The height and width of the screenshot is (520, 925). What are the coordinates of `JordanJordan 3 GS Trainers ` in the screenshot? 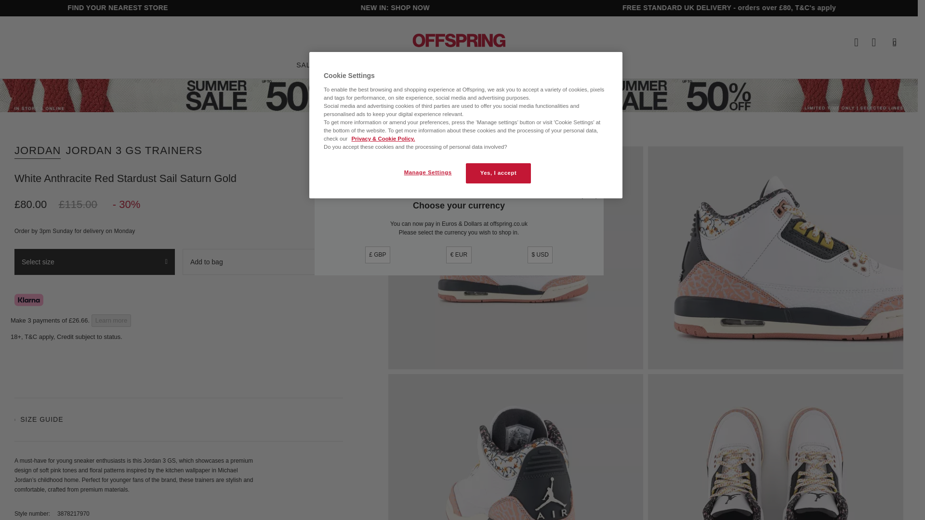 It's located at (515, 447).